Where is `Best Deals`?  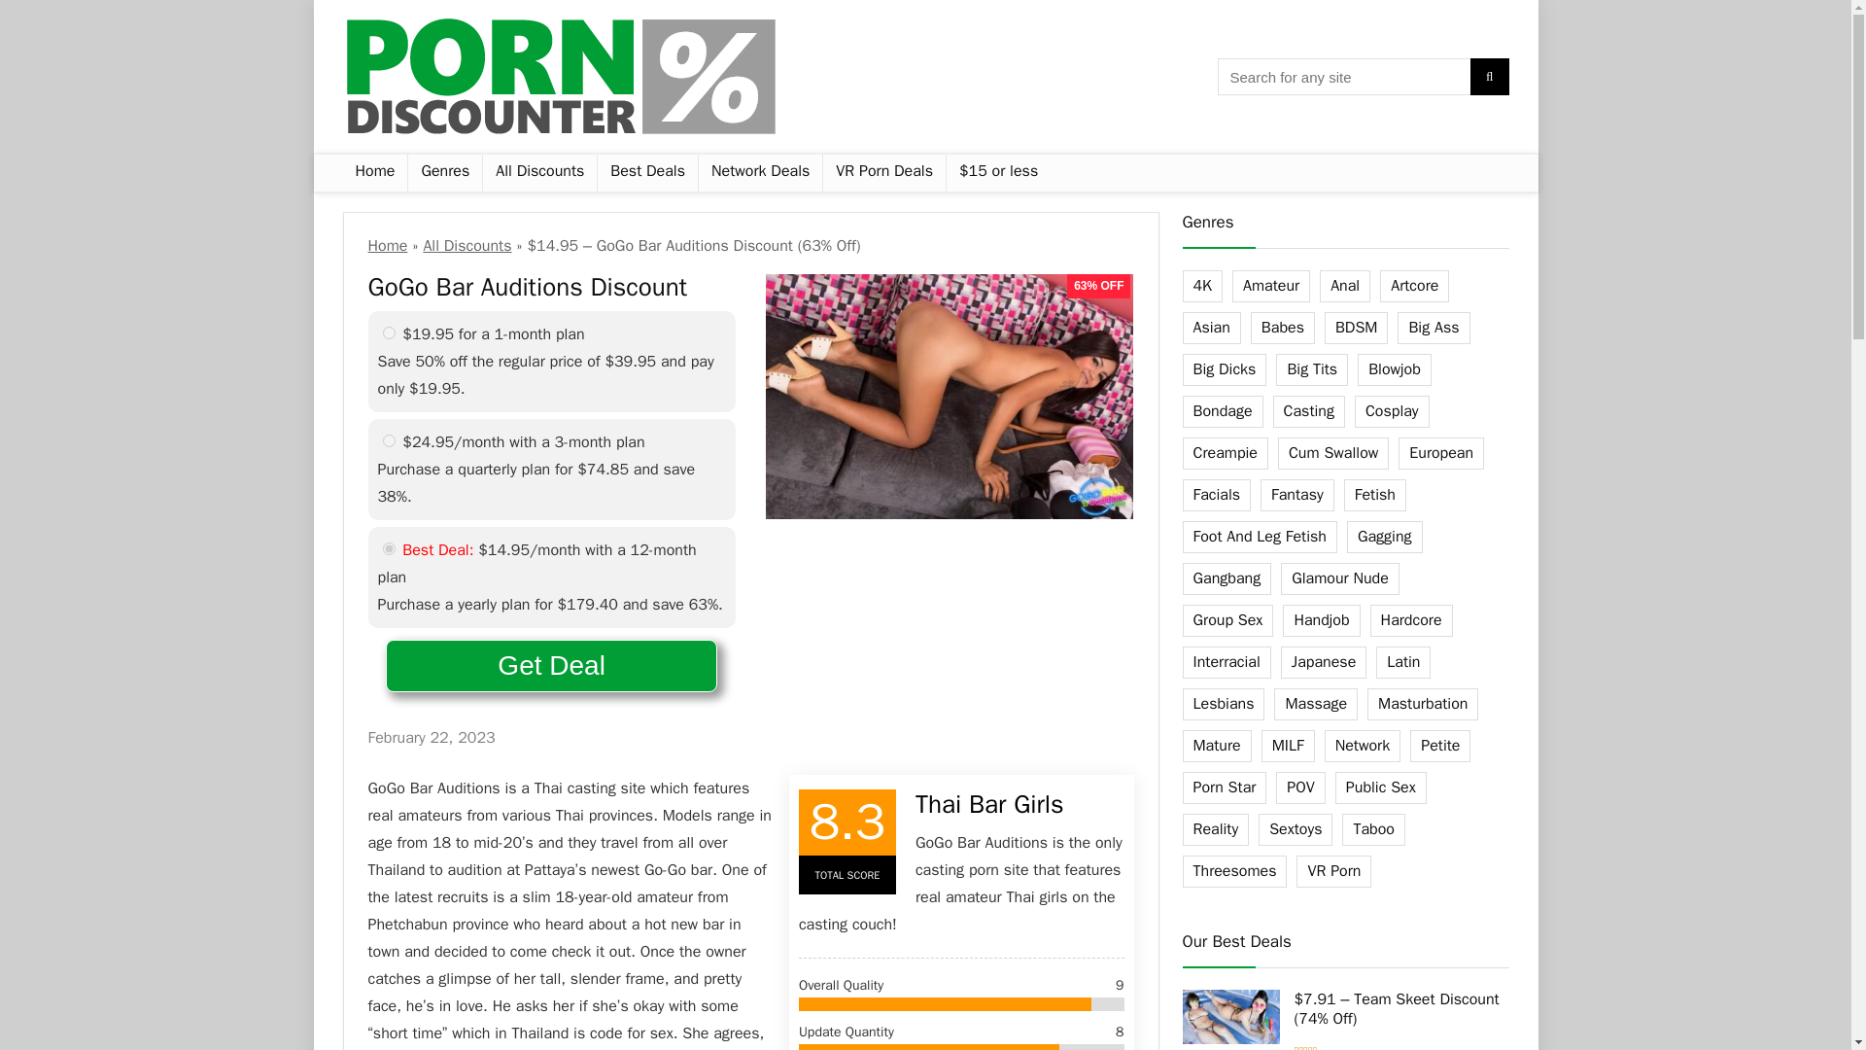 Best Deals is located at coordinates (647, 172).